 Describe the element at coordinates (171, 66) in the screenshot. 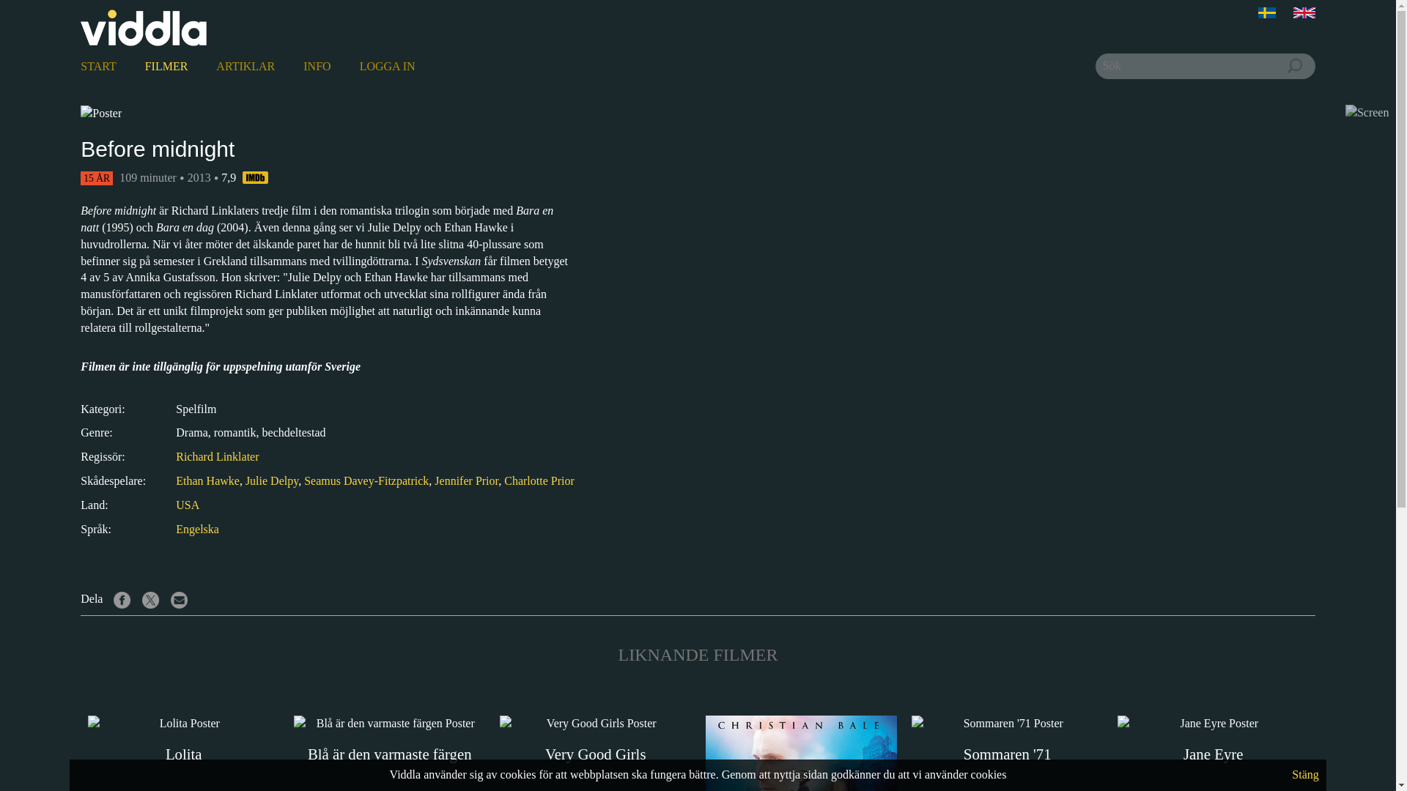

I see `FILMER` at that location.